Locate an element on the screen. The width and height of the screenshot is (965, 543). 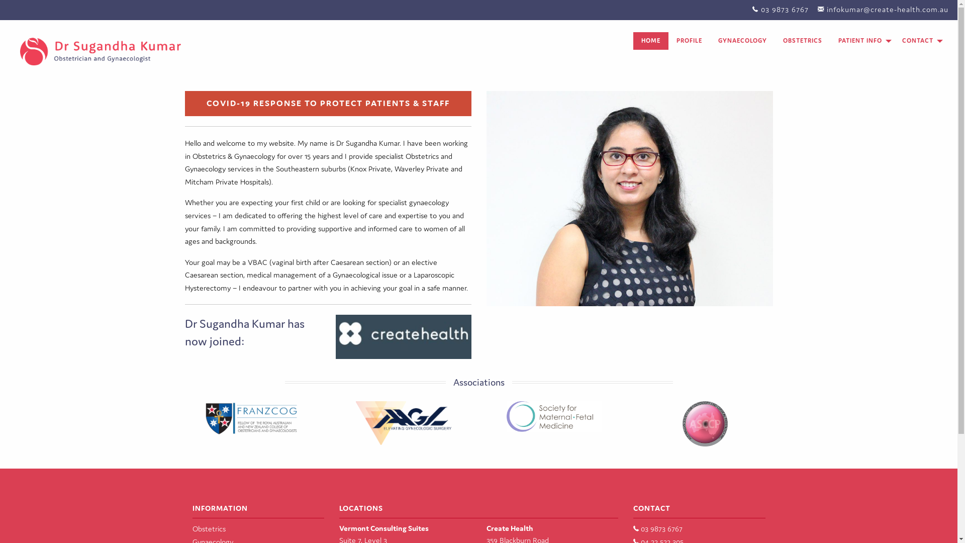
03 9873 6767 is located at coordinates (785, 10).